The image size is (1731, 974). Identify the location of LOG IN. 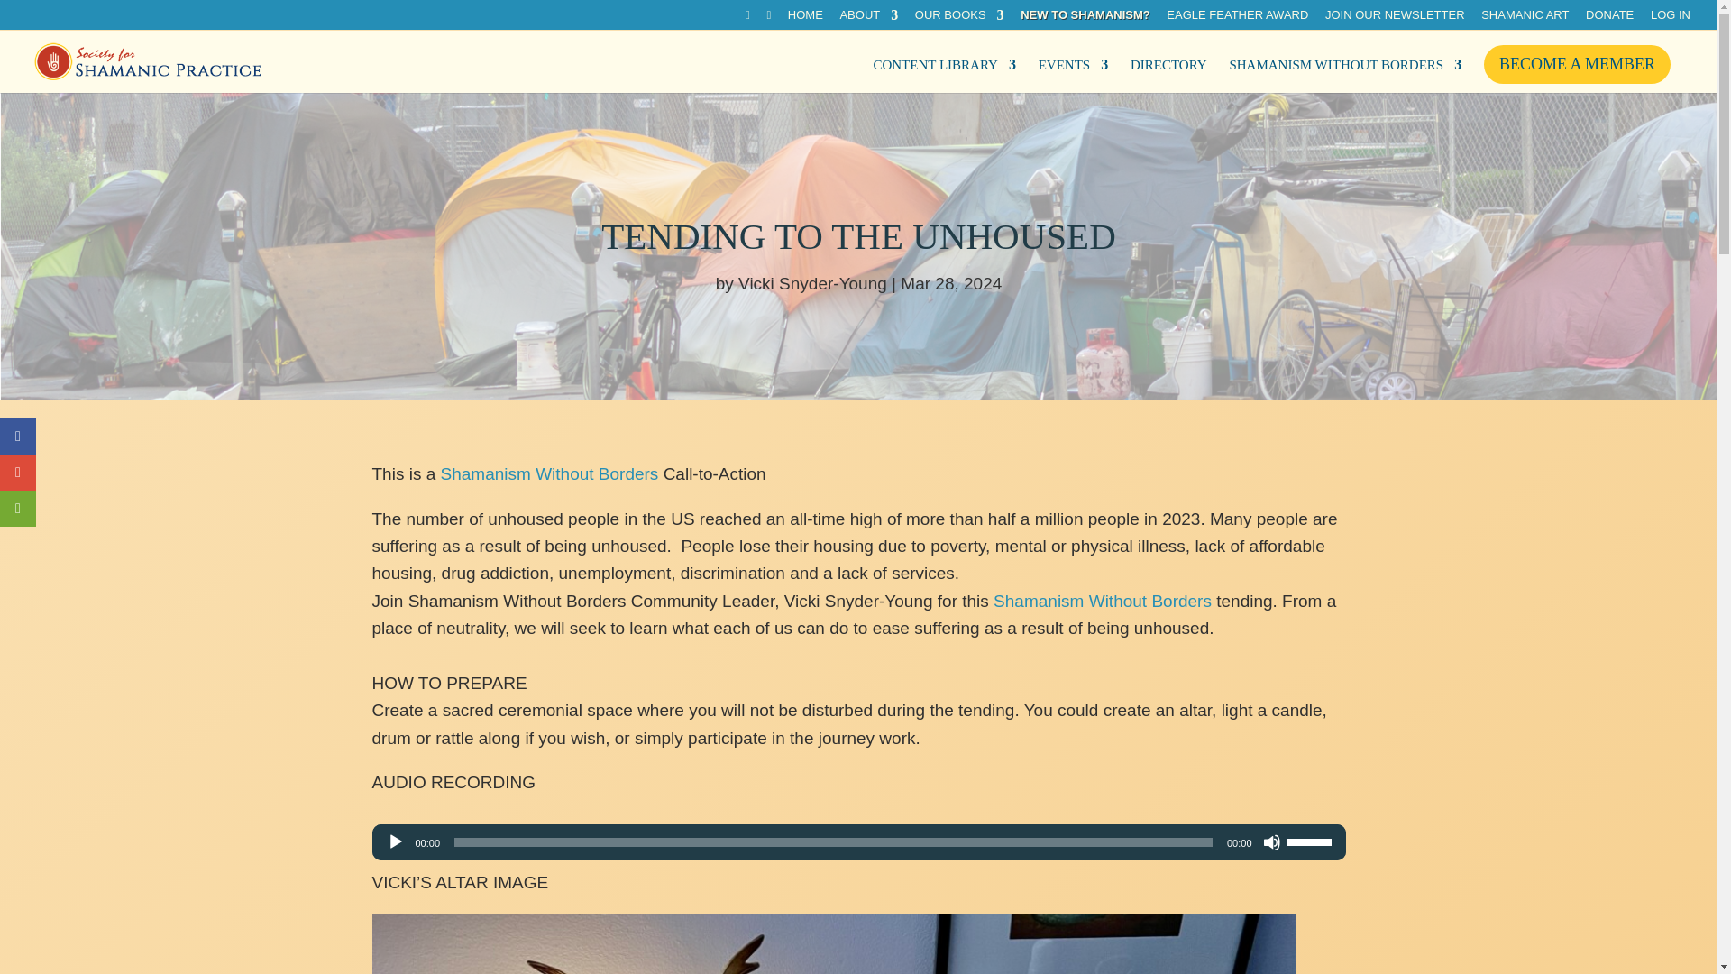
(1671, 19).